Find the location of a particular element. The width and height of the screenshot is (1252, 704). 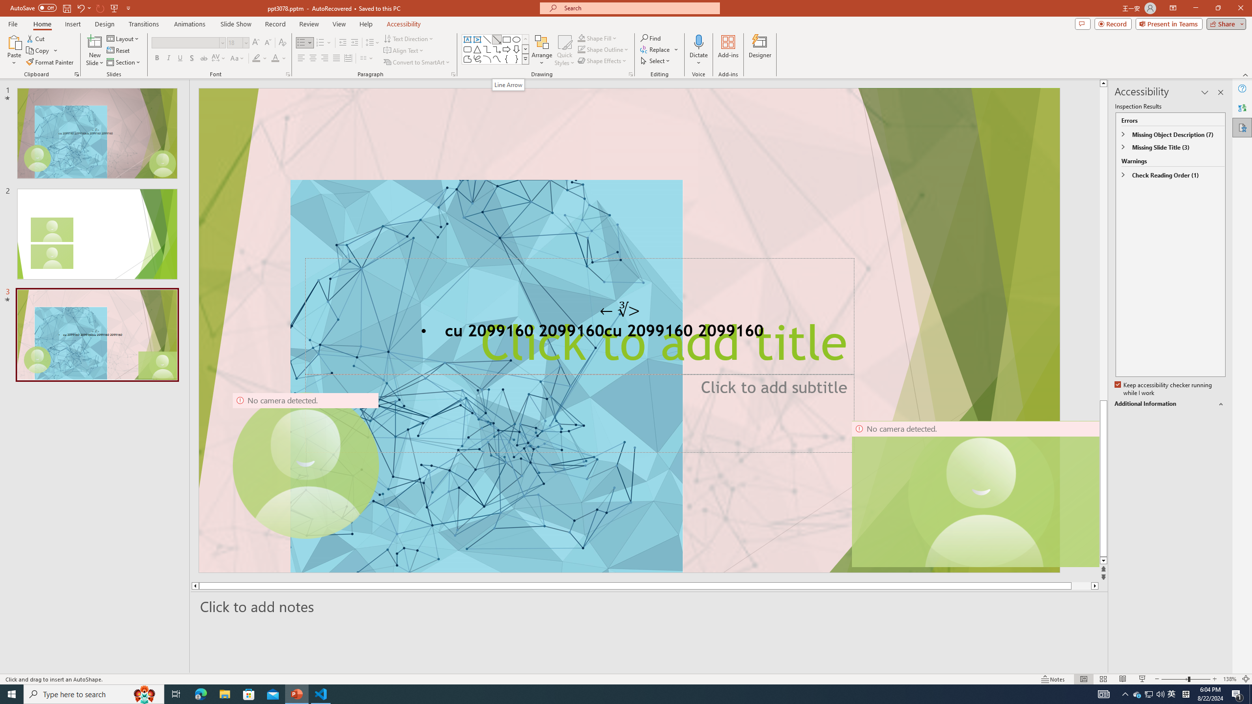

Camera 9, No camera detected. is located at coordinates (305, 466).